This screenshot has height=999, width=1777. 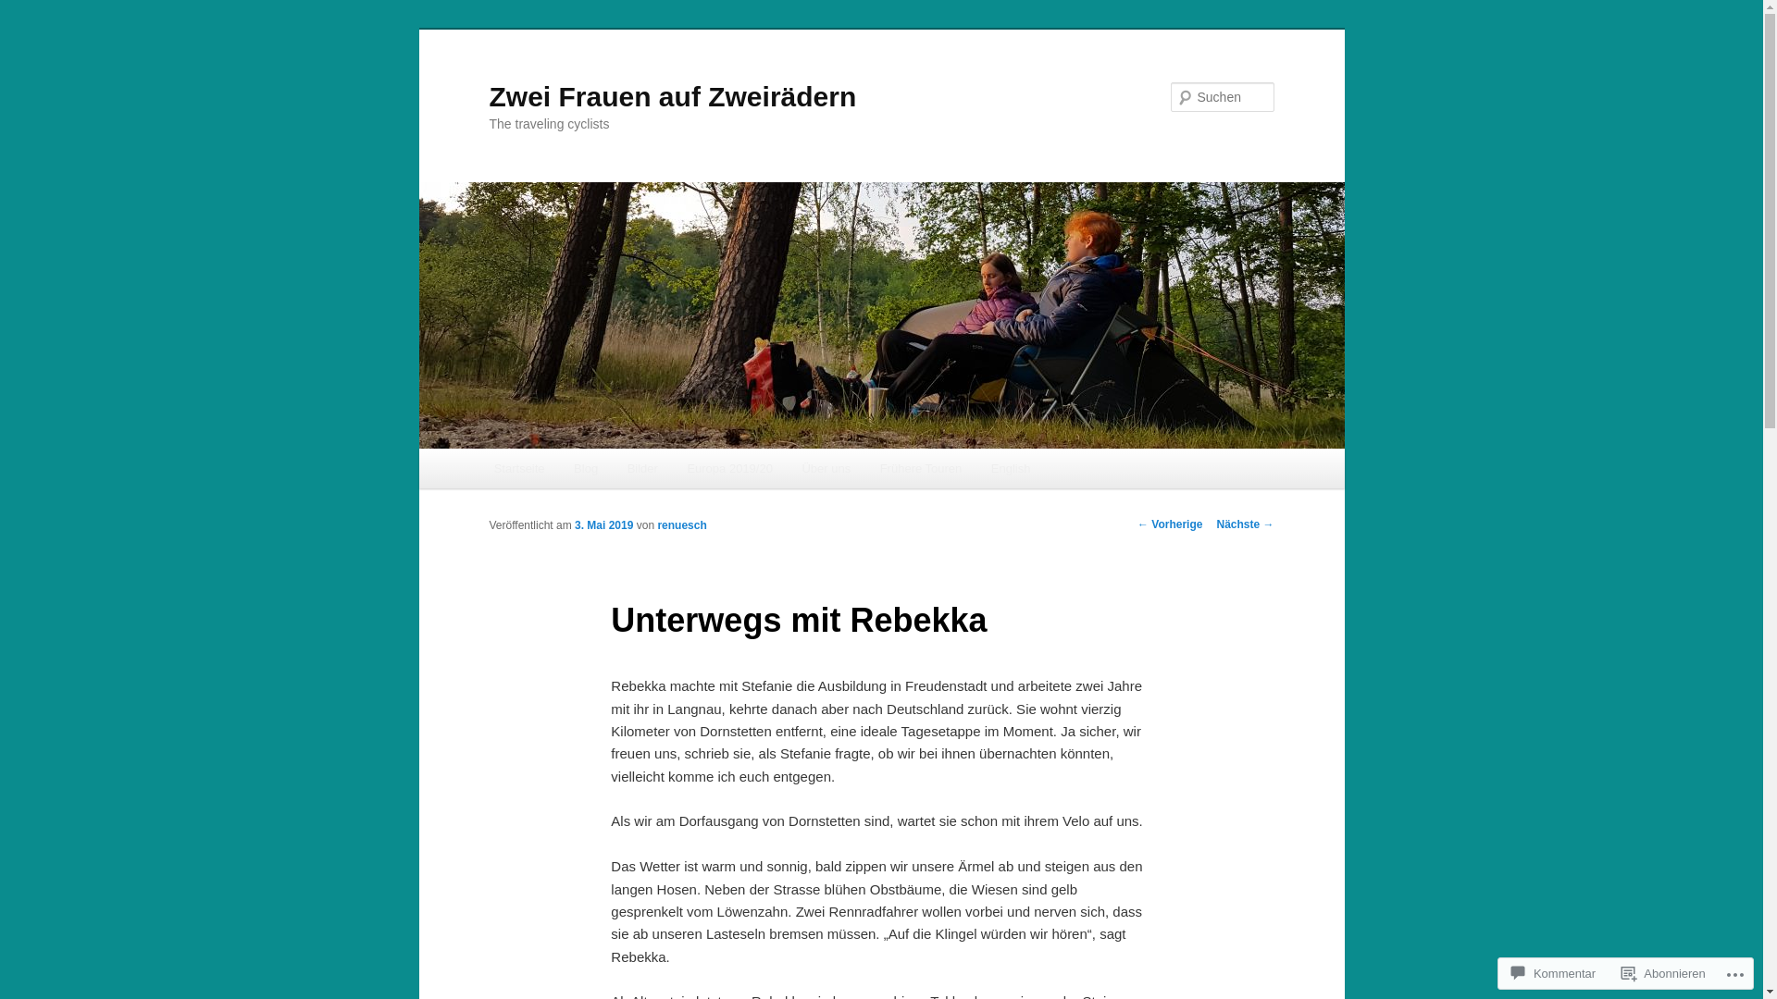 I want to click on Startseite, so click(x=519, y=468).